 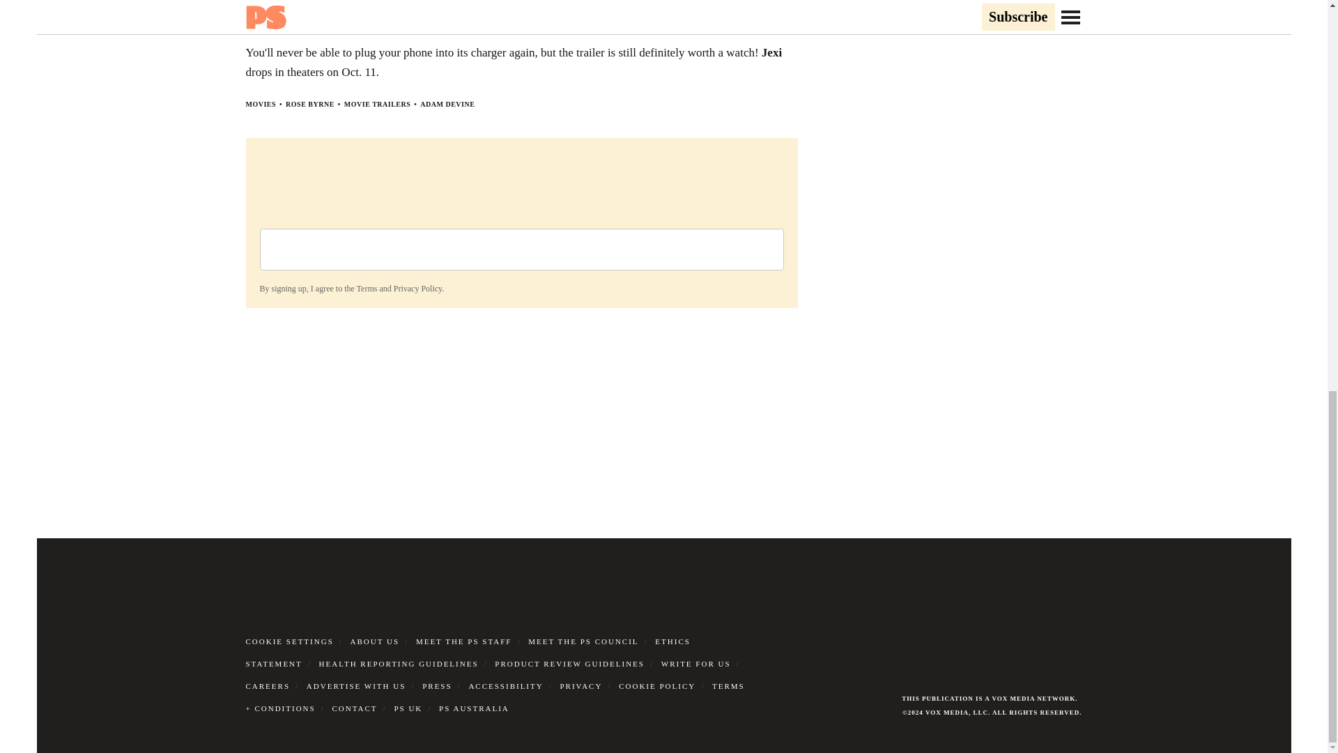 I want to click on PRIVACY, so click(x=581, y=685).